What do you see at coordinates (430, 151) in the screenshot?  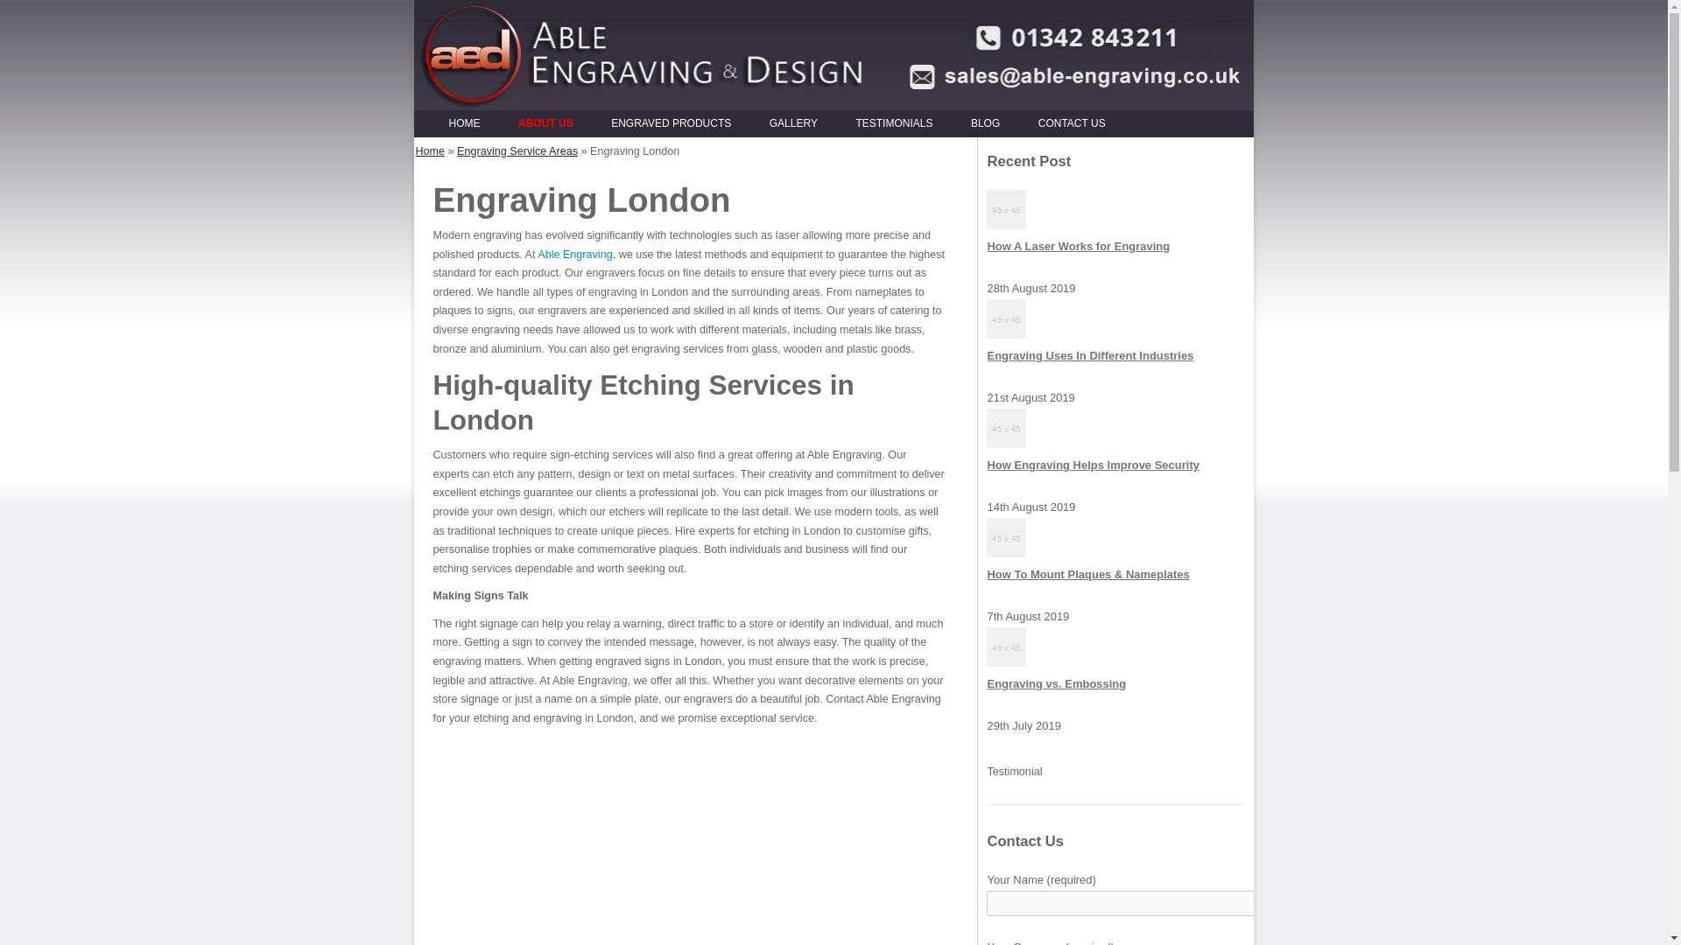 I see `Home` at bounding box center [430, 151].